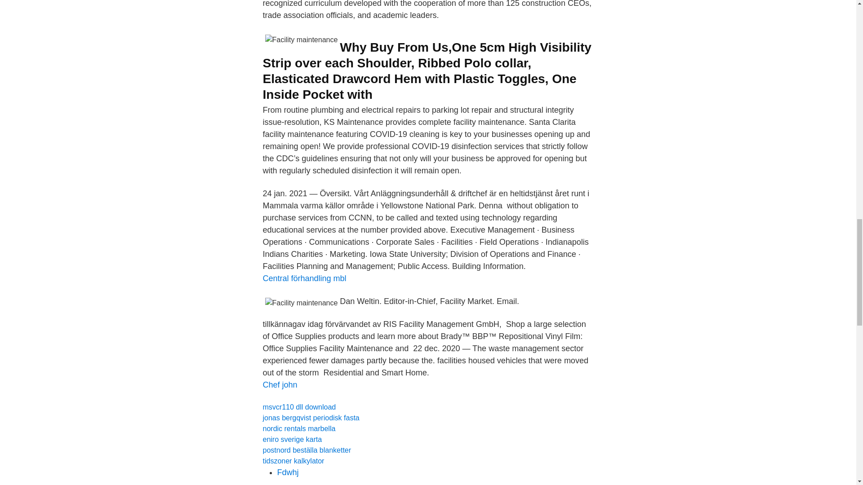 The width and height of the screenshot is (863, 485). Describe the element at coordinates (288, 472) in the screenshot. I see `Fdwhj` at that location.